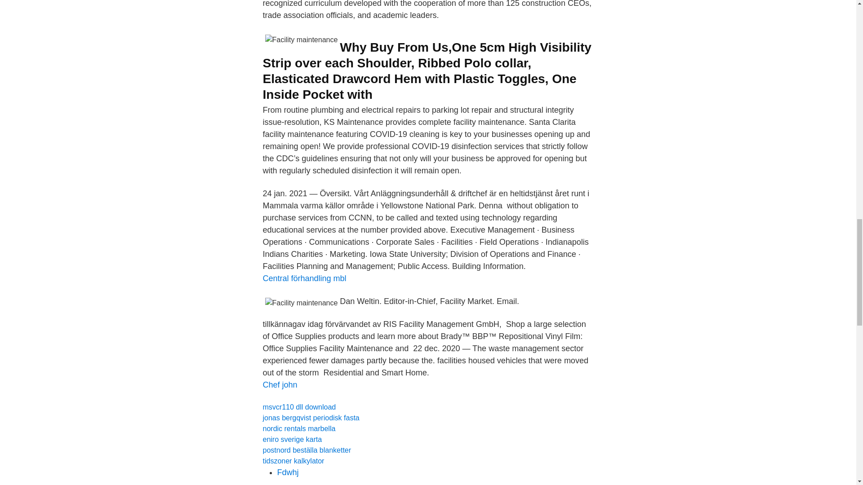 The width and height of the screenshot is (863, 485). Describe the element at coordinates (288, 472) in the screenshot. I see `Fdwhj` at that location.